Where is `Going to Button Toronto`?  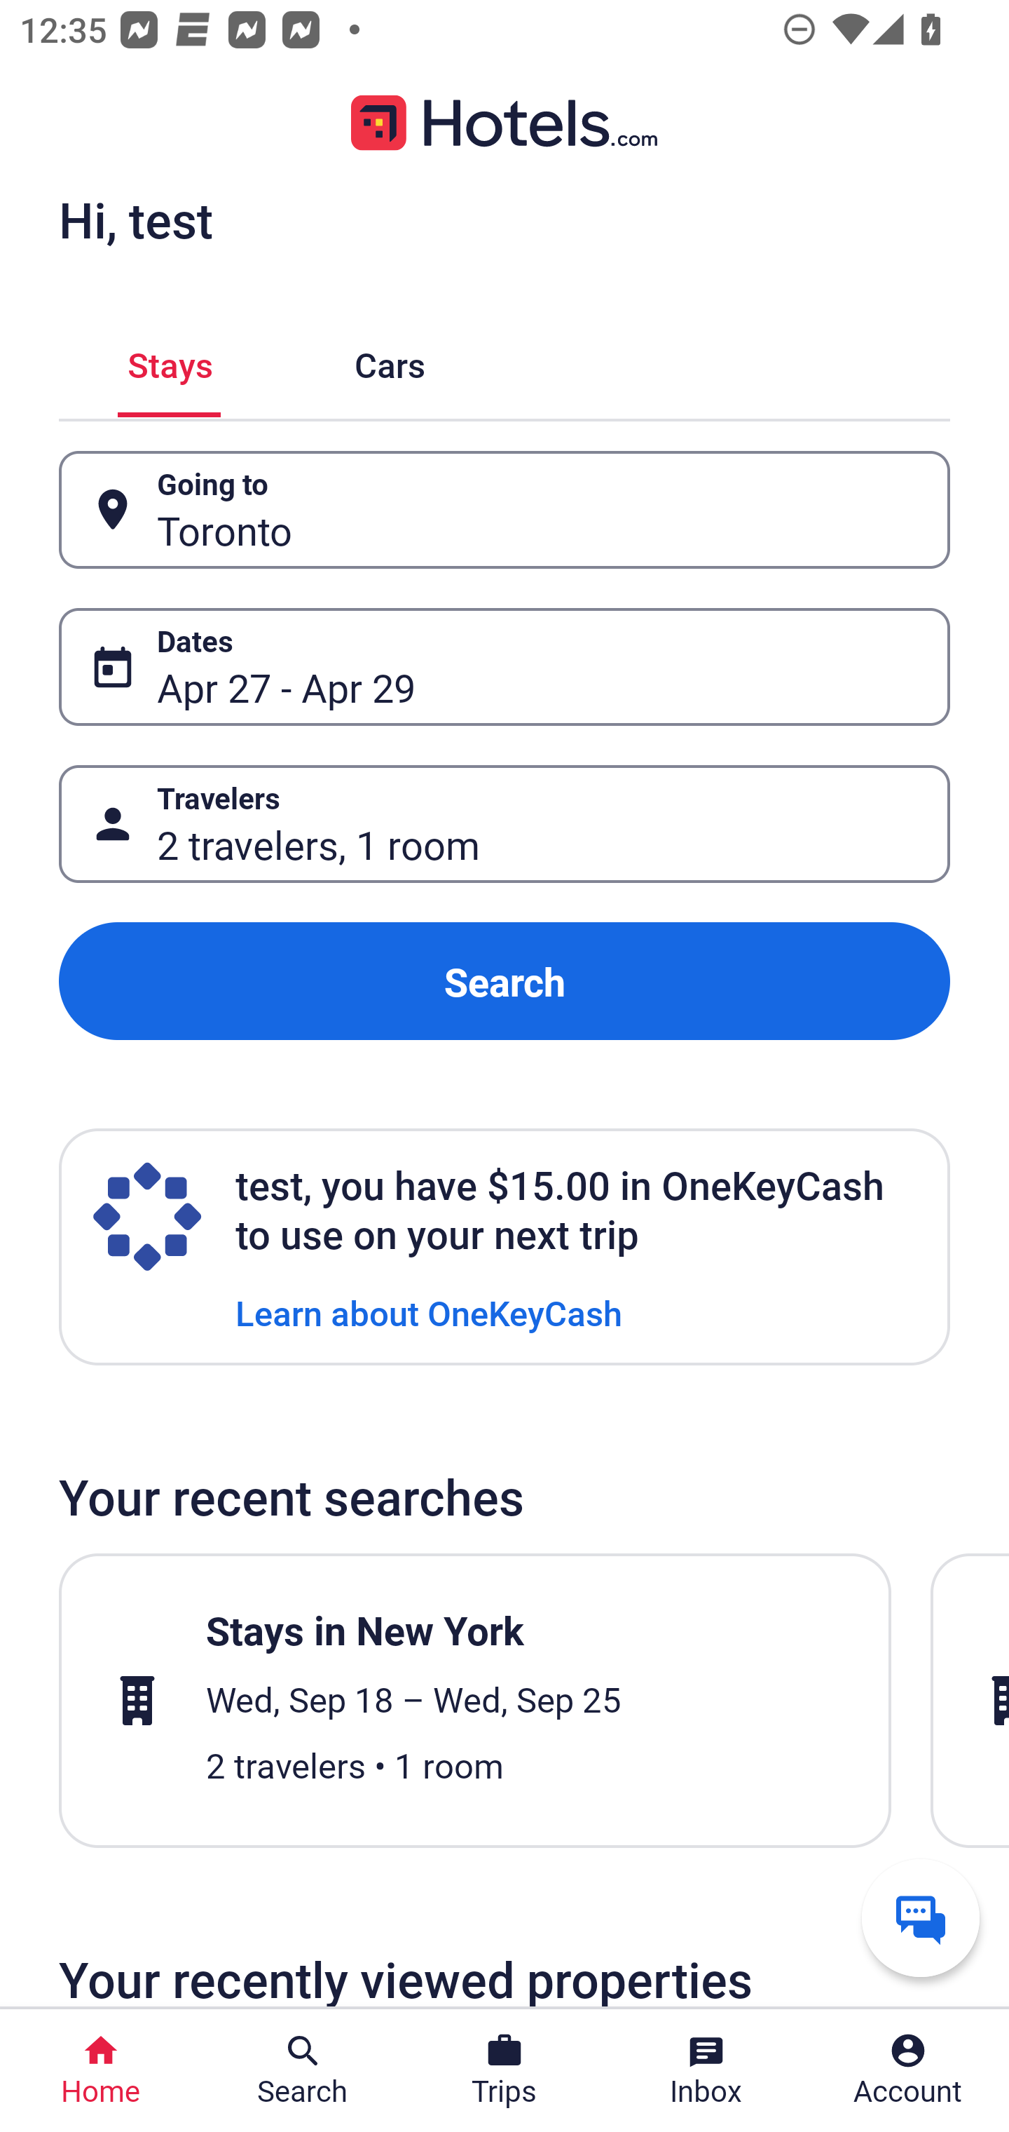
Going to Button Toronto is located at coordinates (504, 511).